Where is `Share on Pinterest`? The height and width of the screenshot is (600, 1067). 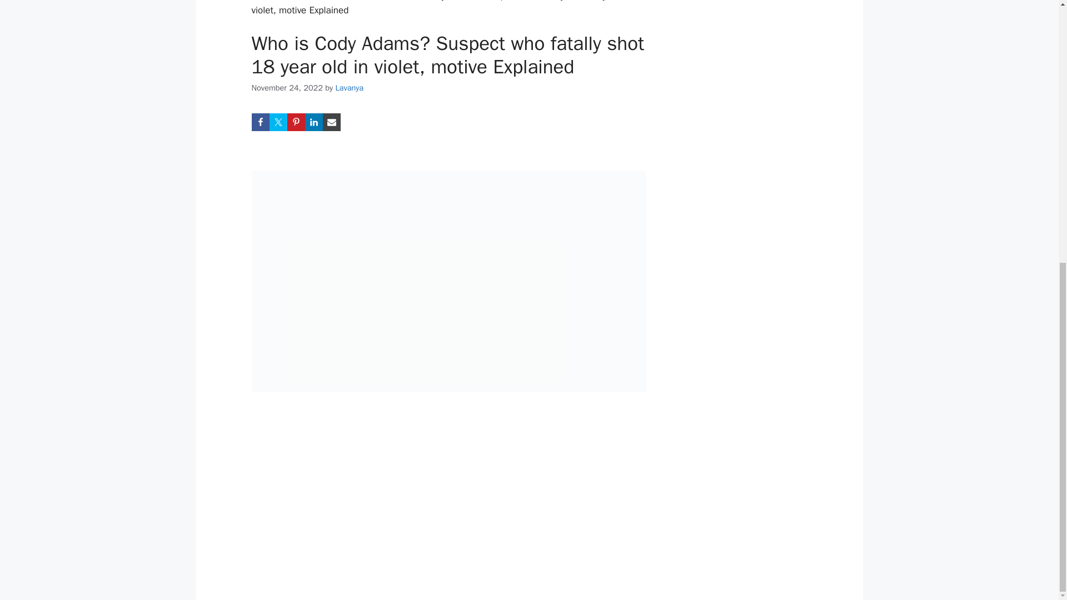
Share on Pinterest is located at coordinates (296, 122).